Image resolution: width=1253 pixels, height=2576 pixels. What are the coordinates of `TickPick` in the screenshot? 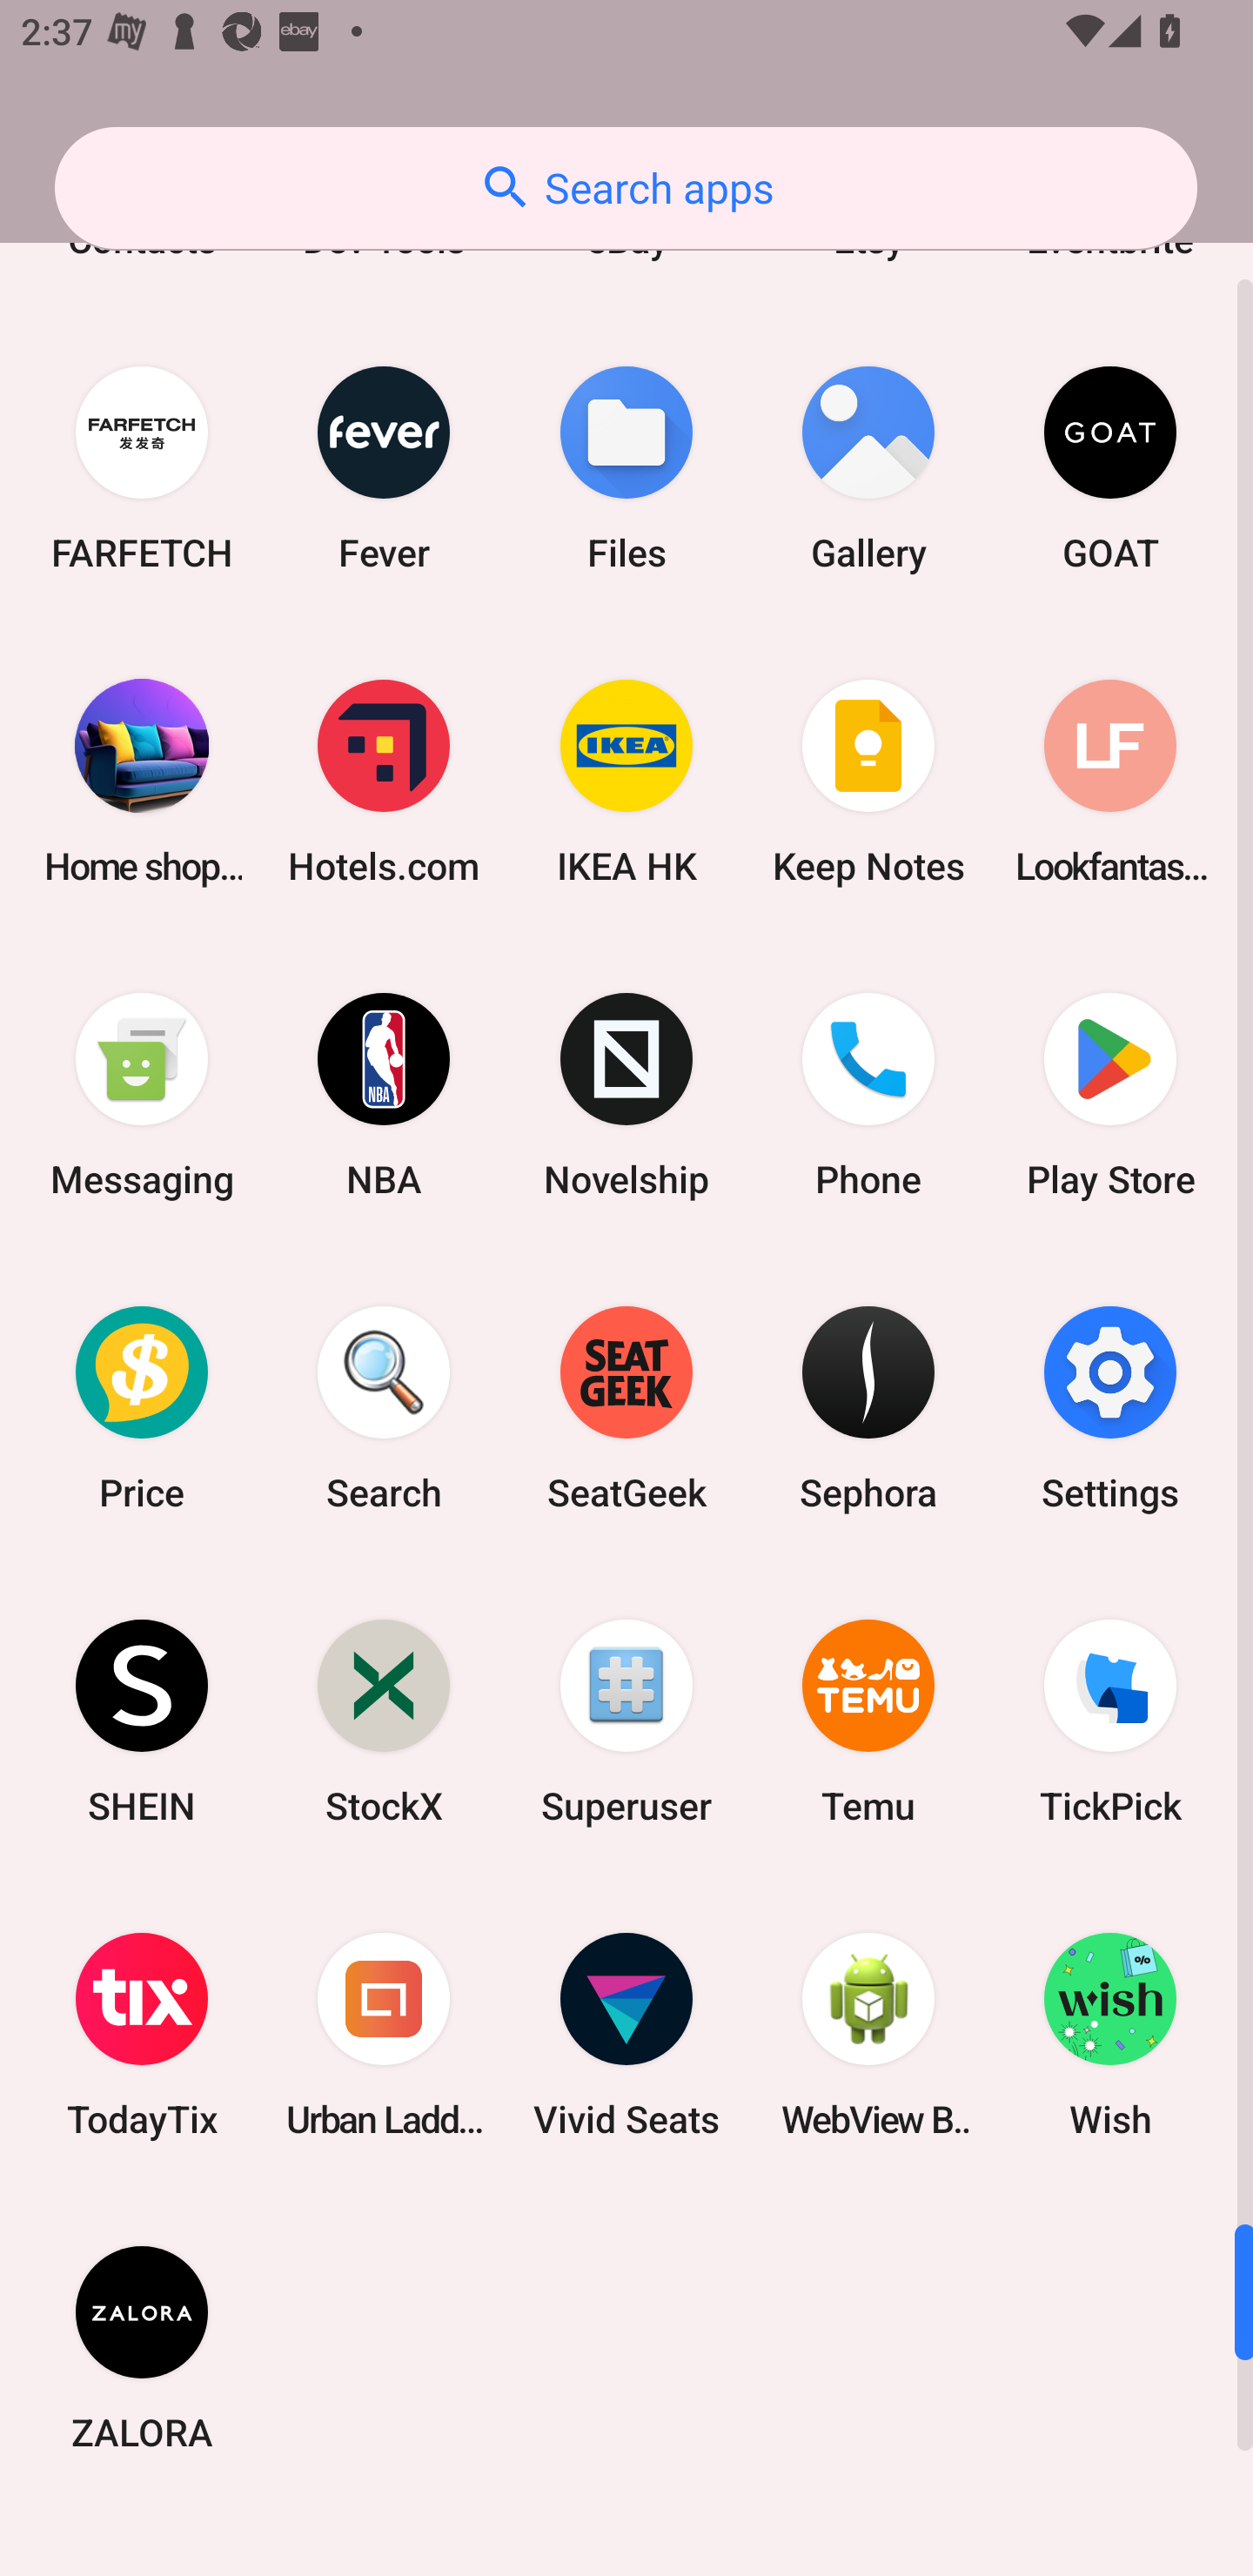 It's located at (1110, 1720).